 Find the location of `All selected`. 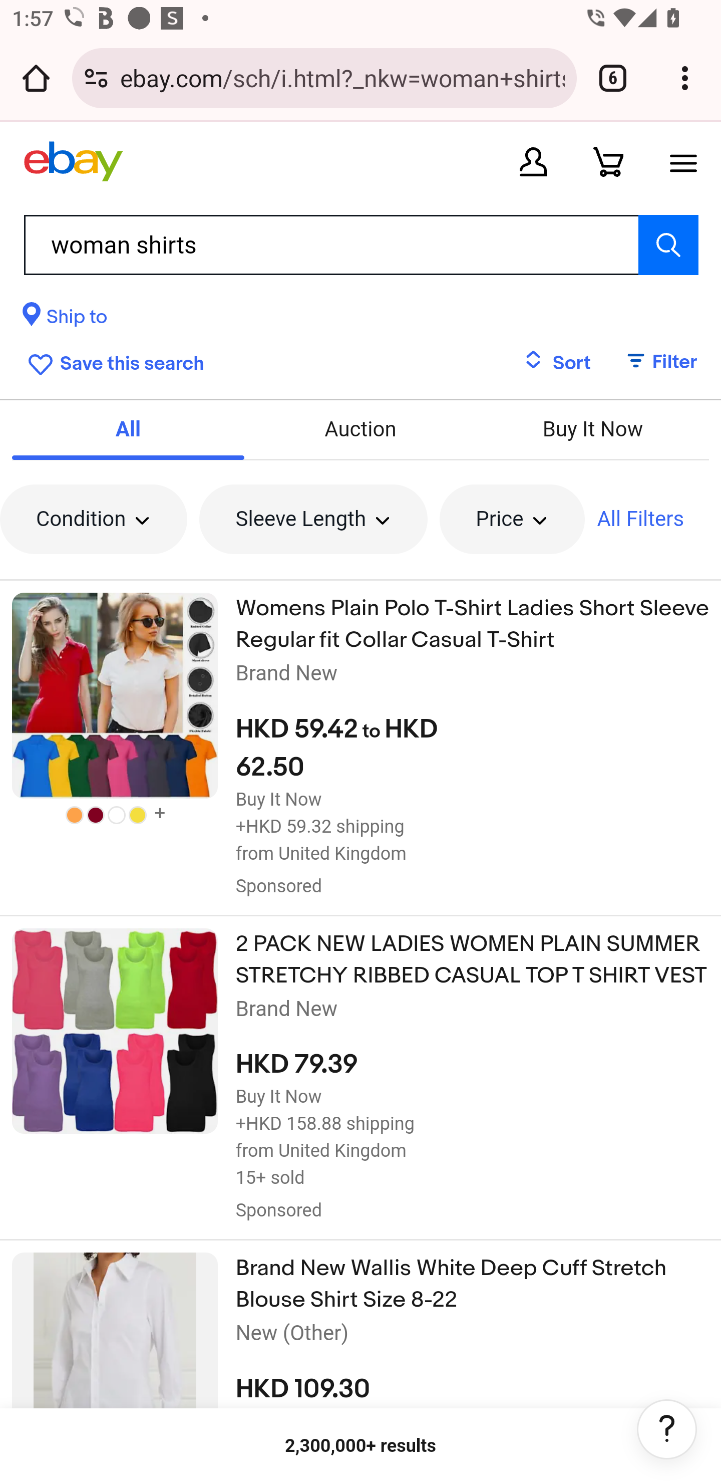

All selected is located at coordinates (128, 429).